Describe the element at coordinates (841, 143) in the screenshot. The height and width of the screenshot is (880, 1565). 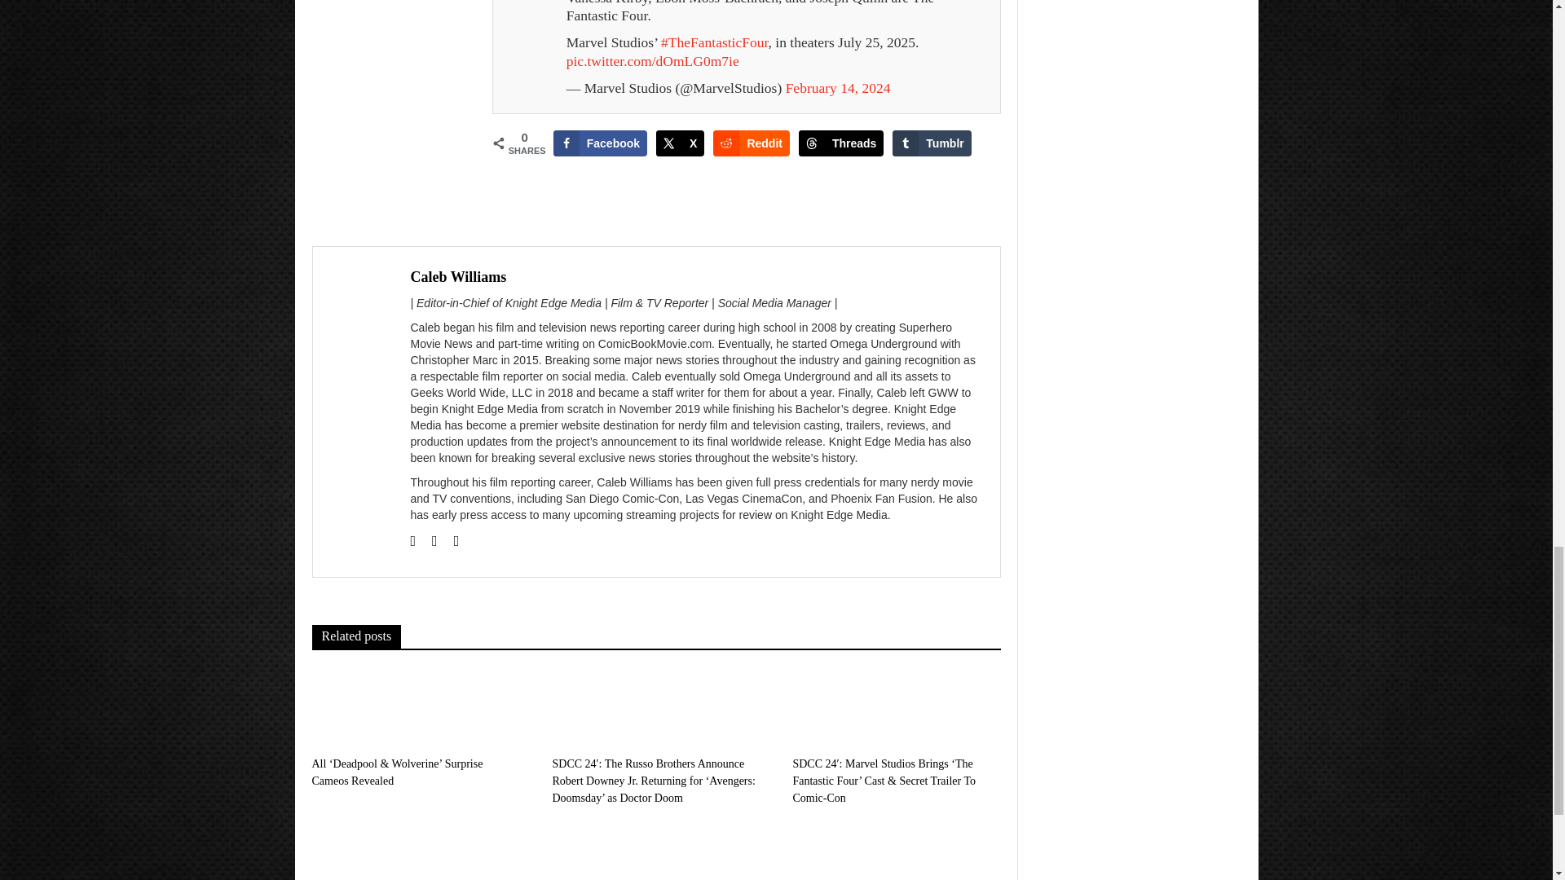
I see `Share on Threads` at that location.